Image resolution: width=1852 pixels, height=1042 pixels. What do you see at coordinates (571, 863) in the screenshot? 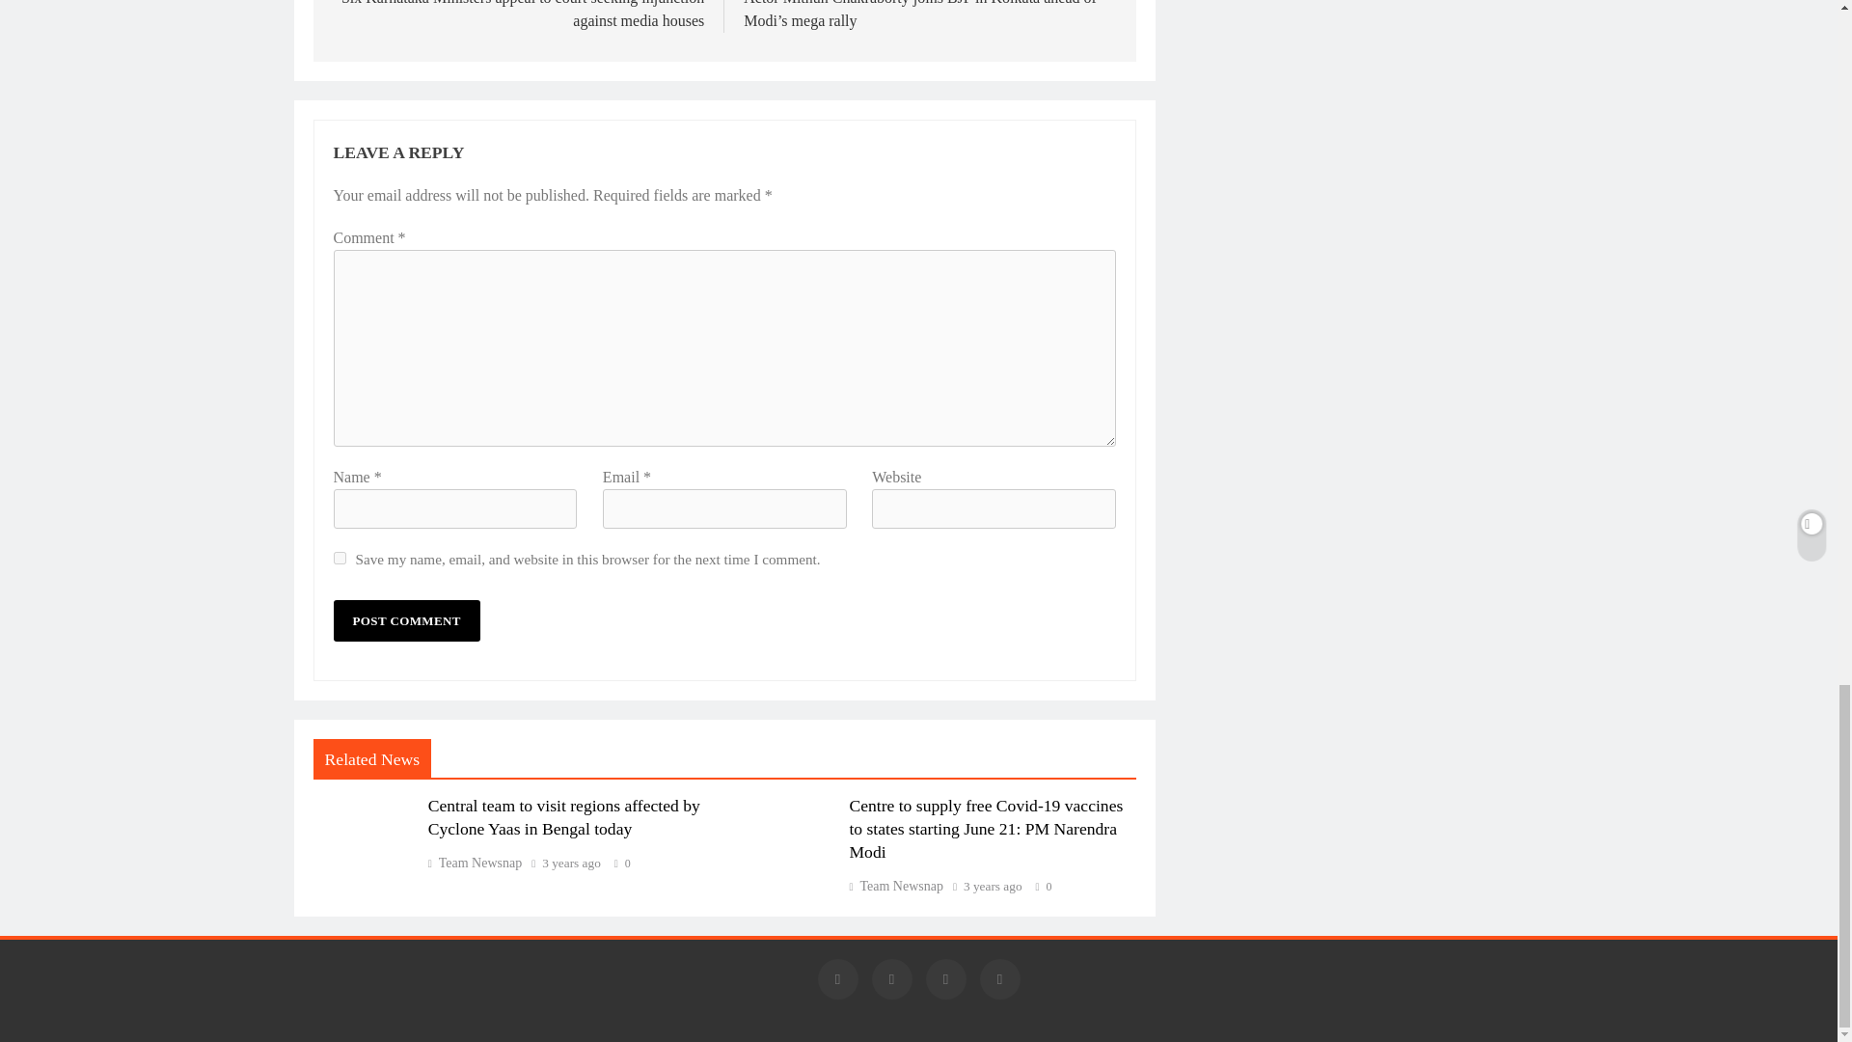
I see `3 years ago` at bounding box center [571, 863].